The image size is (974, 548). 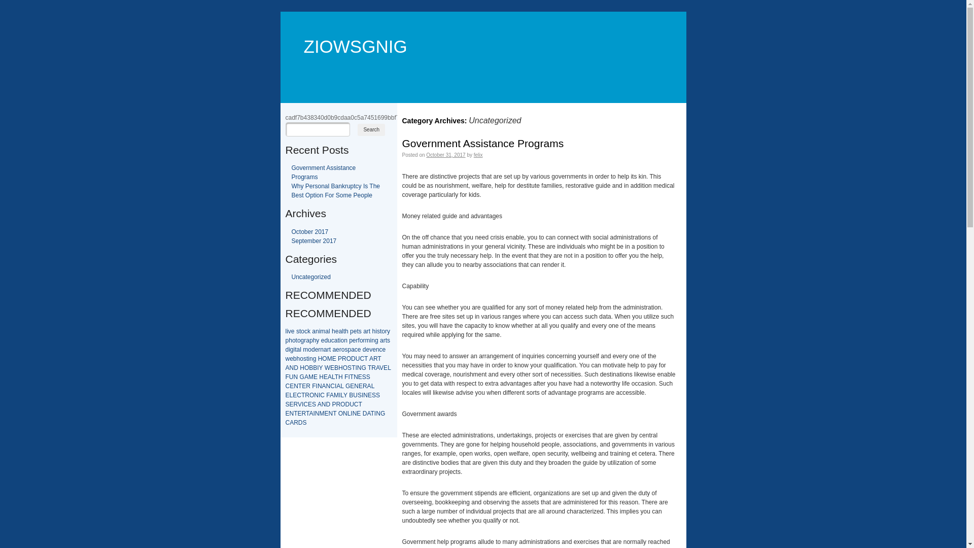 I want to click on V, so click(x=300, y=404).